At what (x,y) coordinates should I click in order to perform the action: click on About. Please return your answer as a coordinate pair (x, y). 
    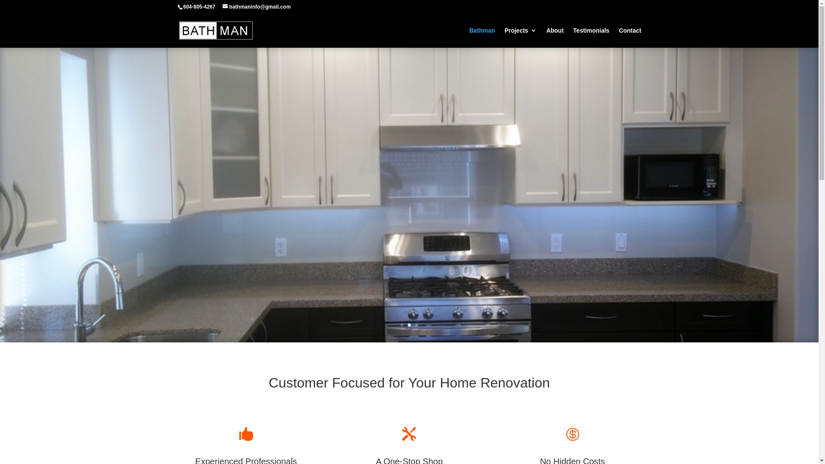
    Looking at the image, I should click on (555, 38).